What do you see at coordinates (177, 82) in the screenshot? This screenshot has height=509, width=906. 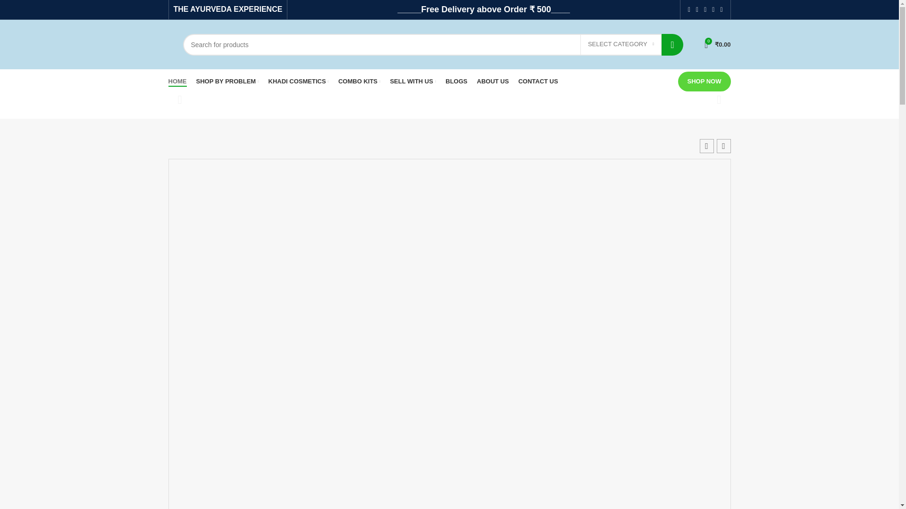 I see `HOME` at bounding box center [177, 82].